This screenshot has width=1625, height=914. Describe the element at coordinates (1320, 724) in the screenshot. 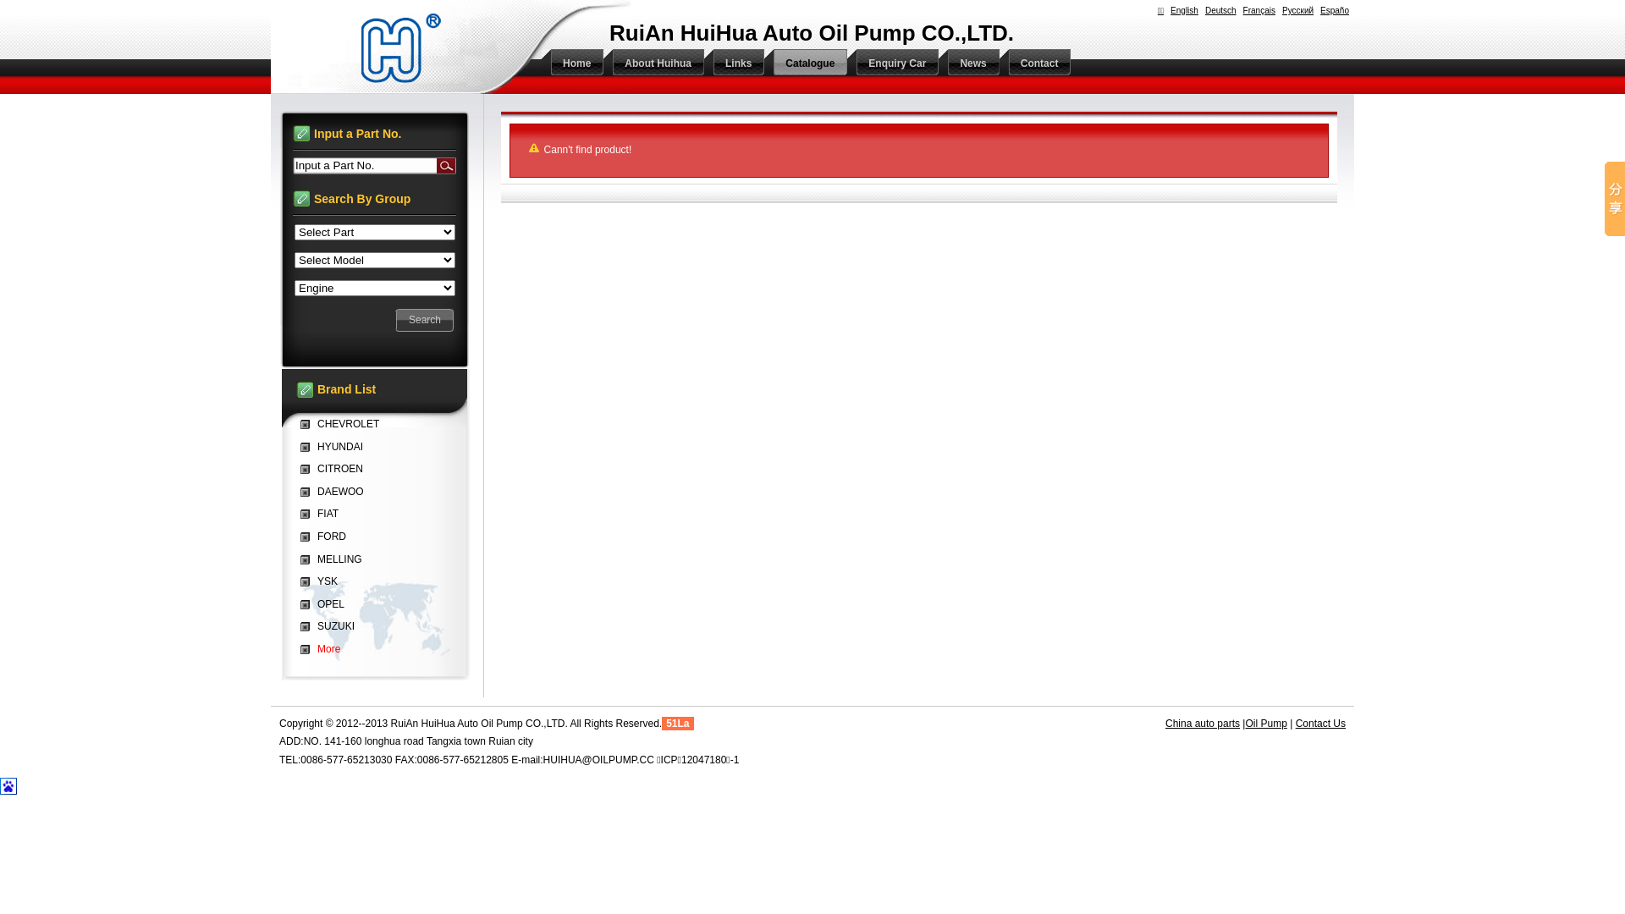

I see `Contact Us` at that location.